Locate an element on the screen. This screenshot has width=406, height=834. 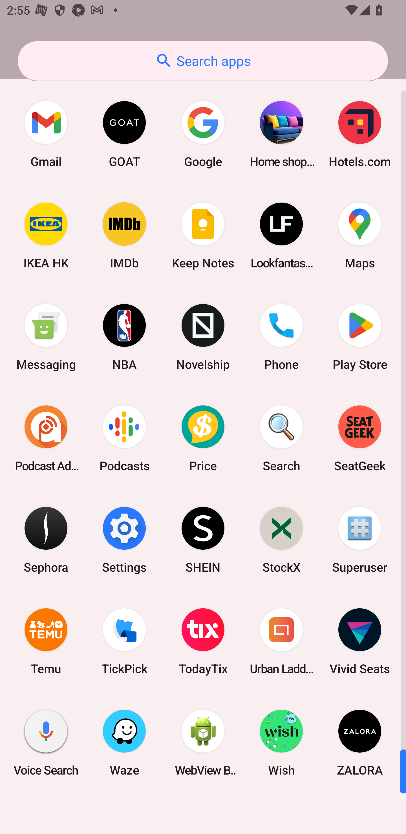
SHEIN is located at coordinates (203, 539).